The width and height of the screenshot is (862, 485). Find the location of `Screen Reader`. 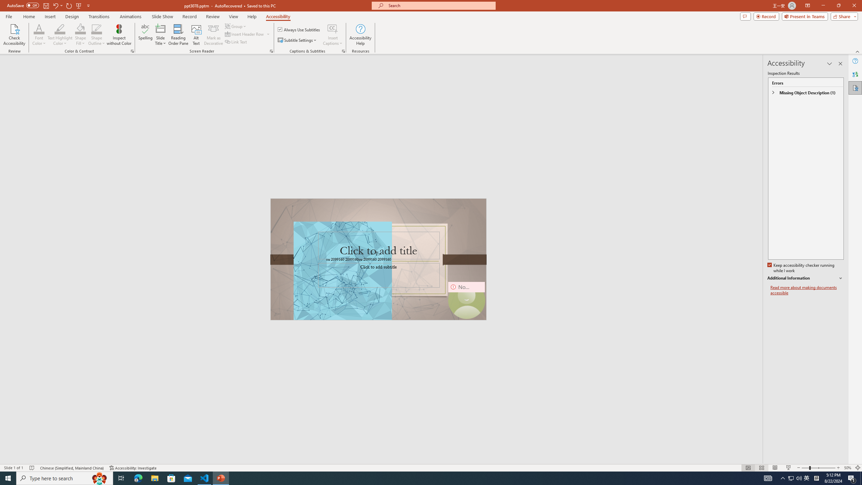

Screen Reader is located at coordinates (271, 51).